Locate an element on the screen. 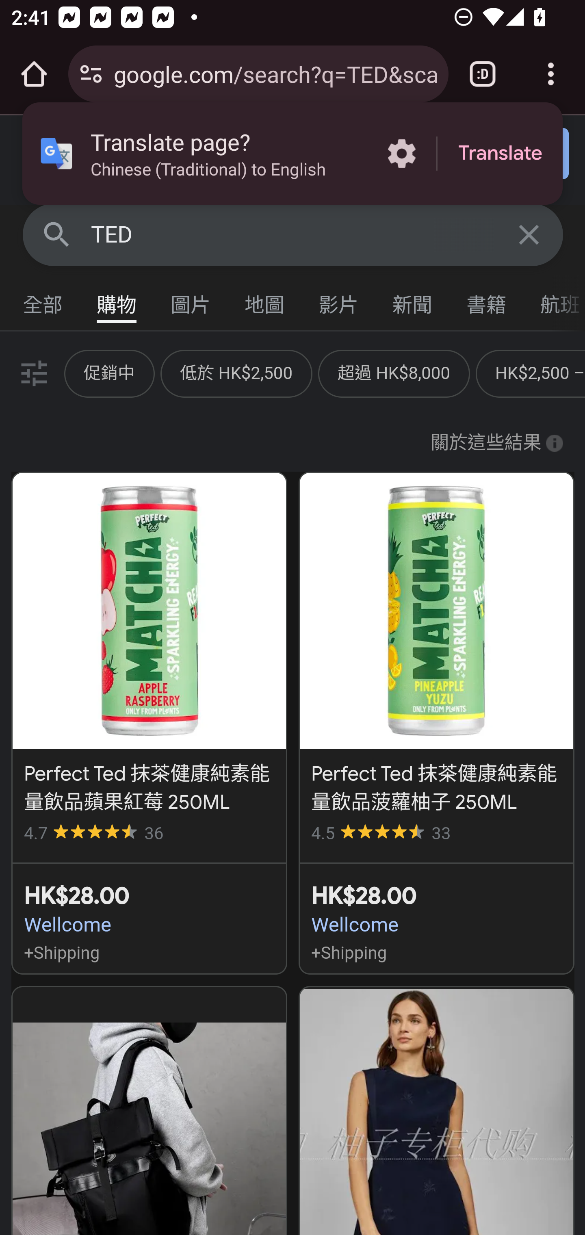 This screenshot has width=585, height=1235. 清除搜尋內容 is located at coordinates (530, 234).